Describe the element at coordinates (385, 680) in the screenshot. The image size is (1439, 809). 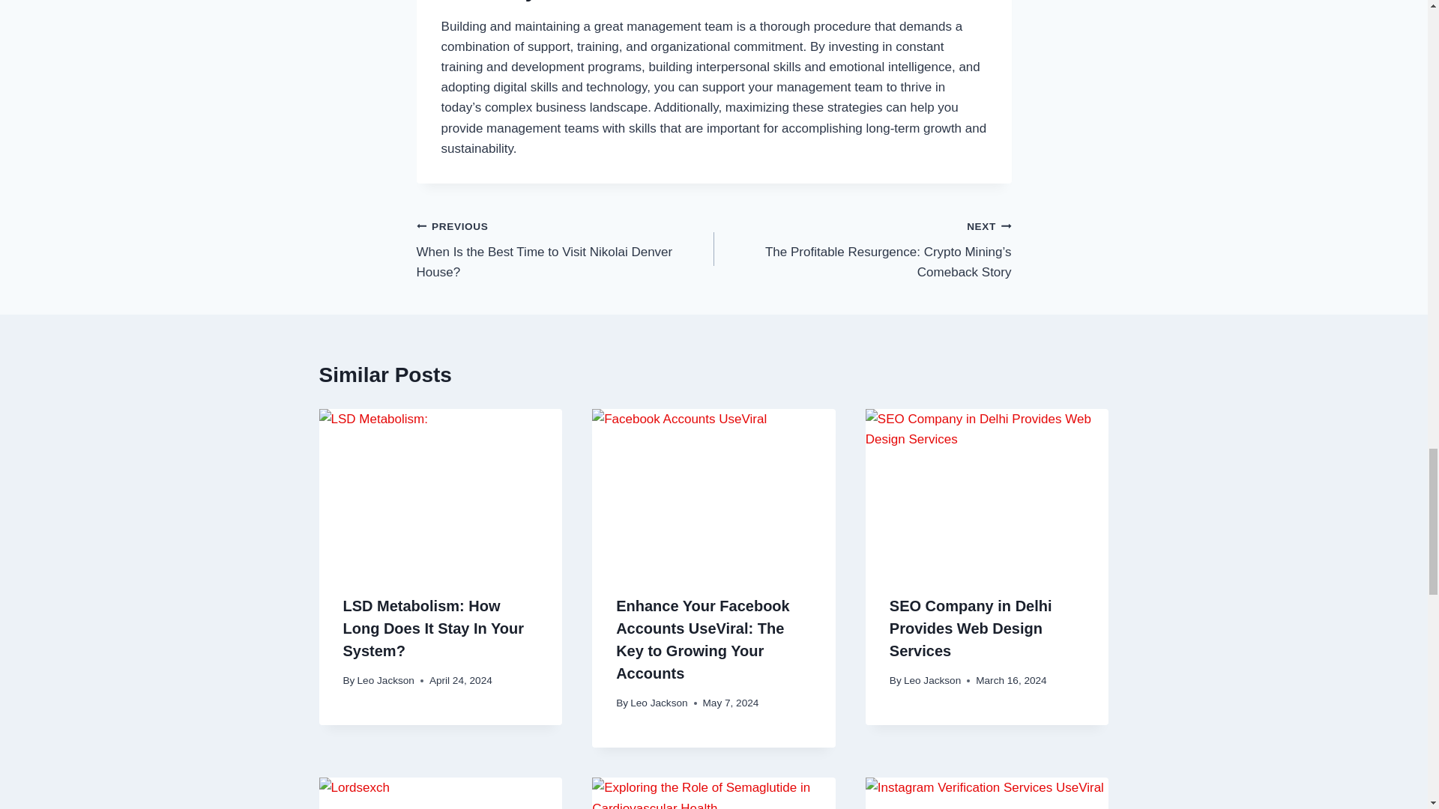
I see `Leo Jackson` at that location.